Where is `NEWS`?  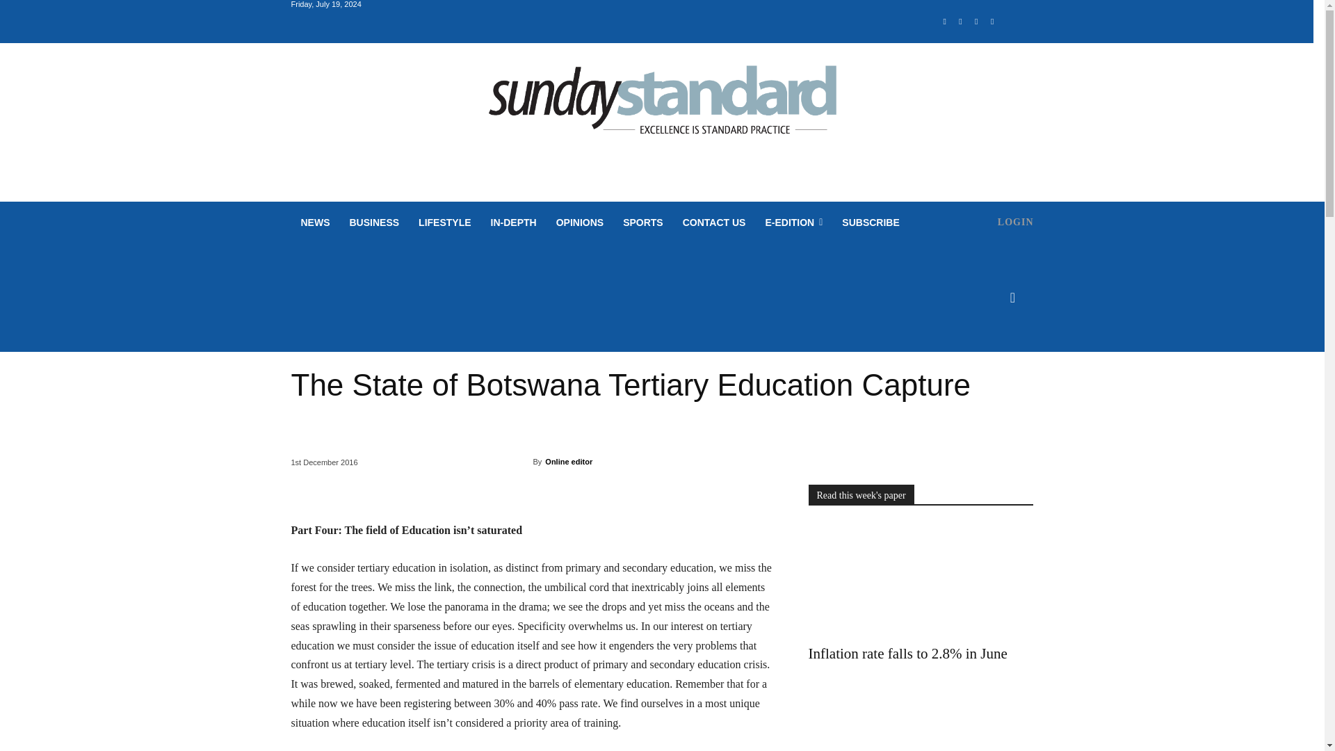
NEWS is located at coordinates (314, 223).